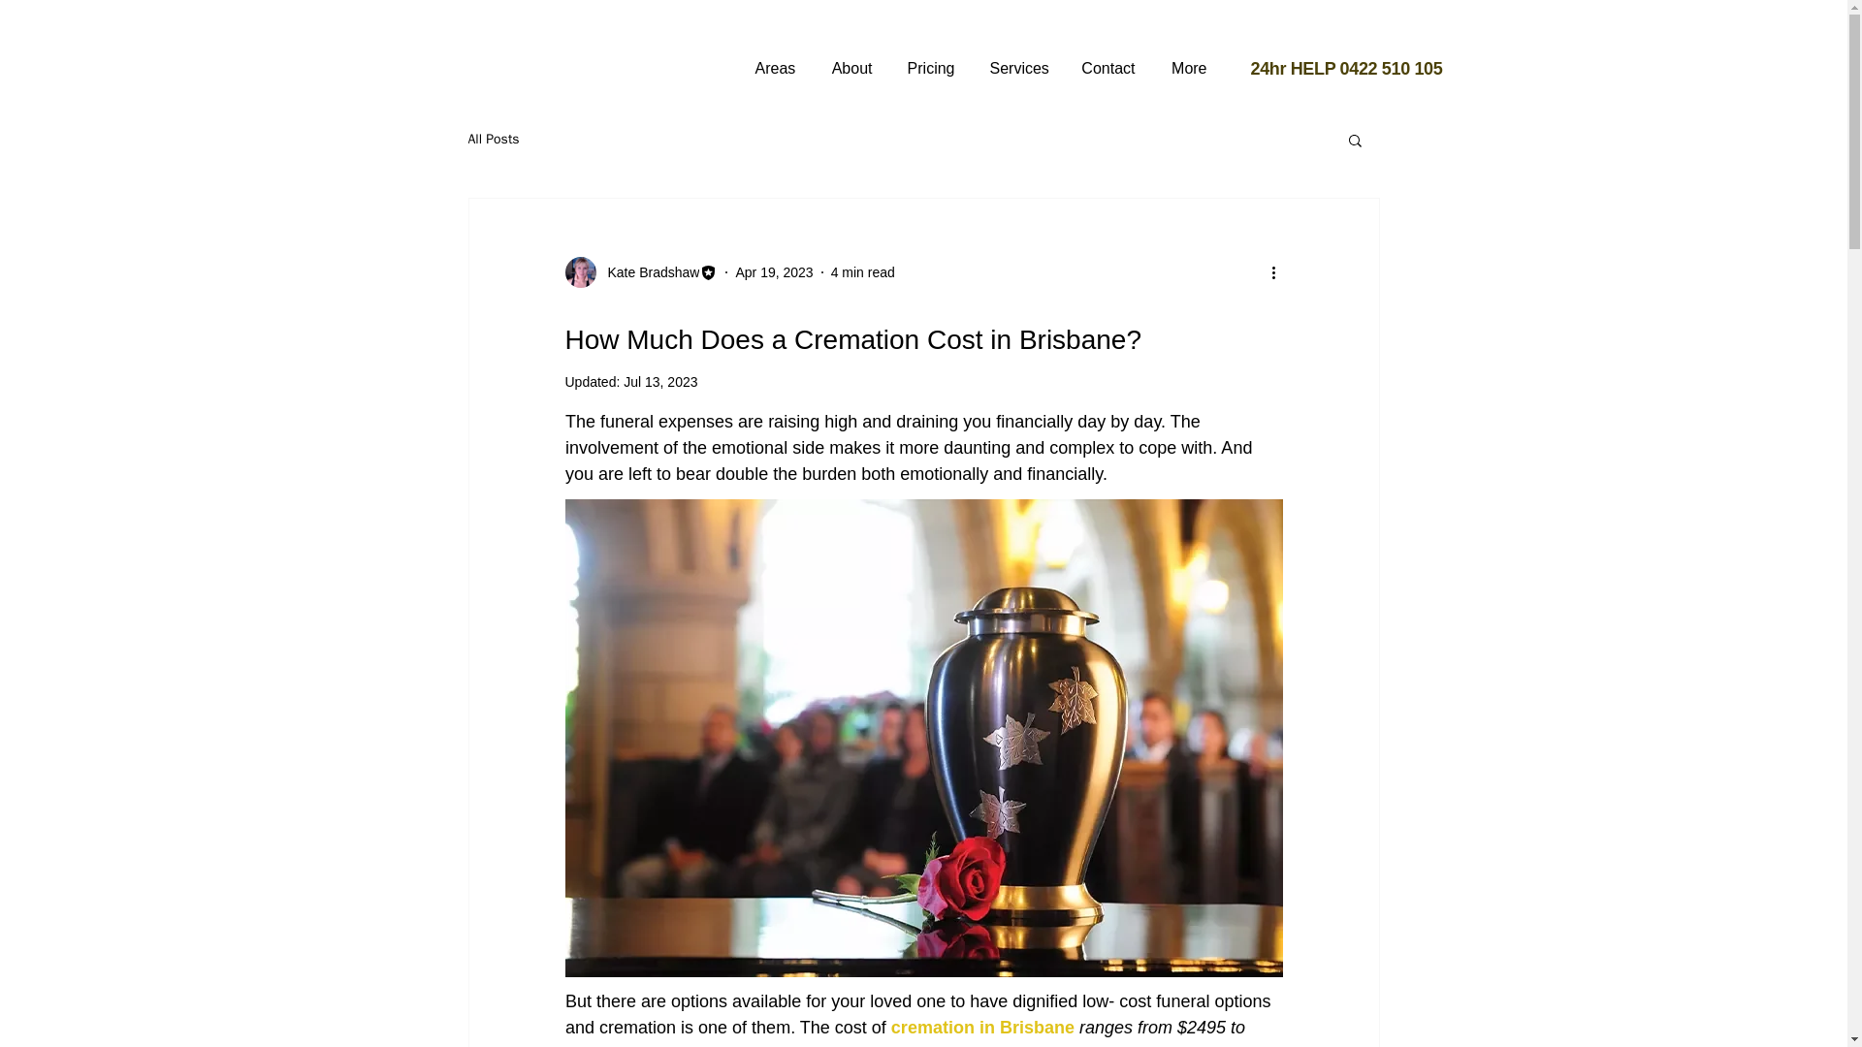 The image size is (1862, 1047). What do you see at coordinates (850, 60) in the screenshot?
I see `About` at bounding box center [850, 60].